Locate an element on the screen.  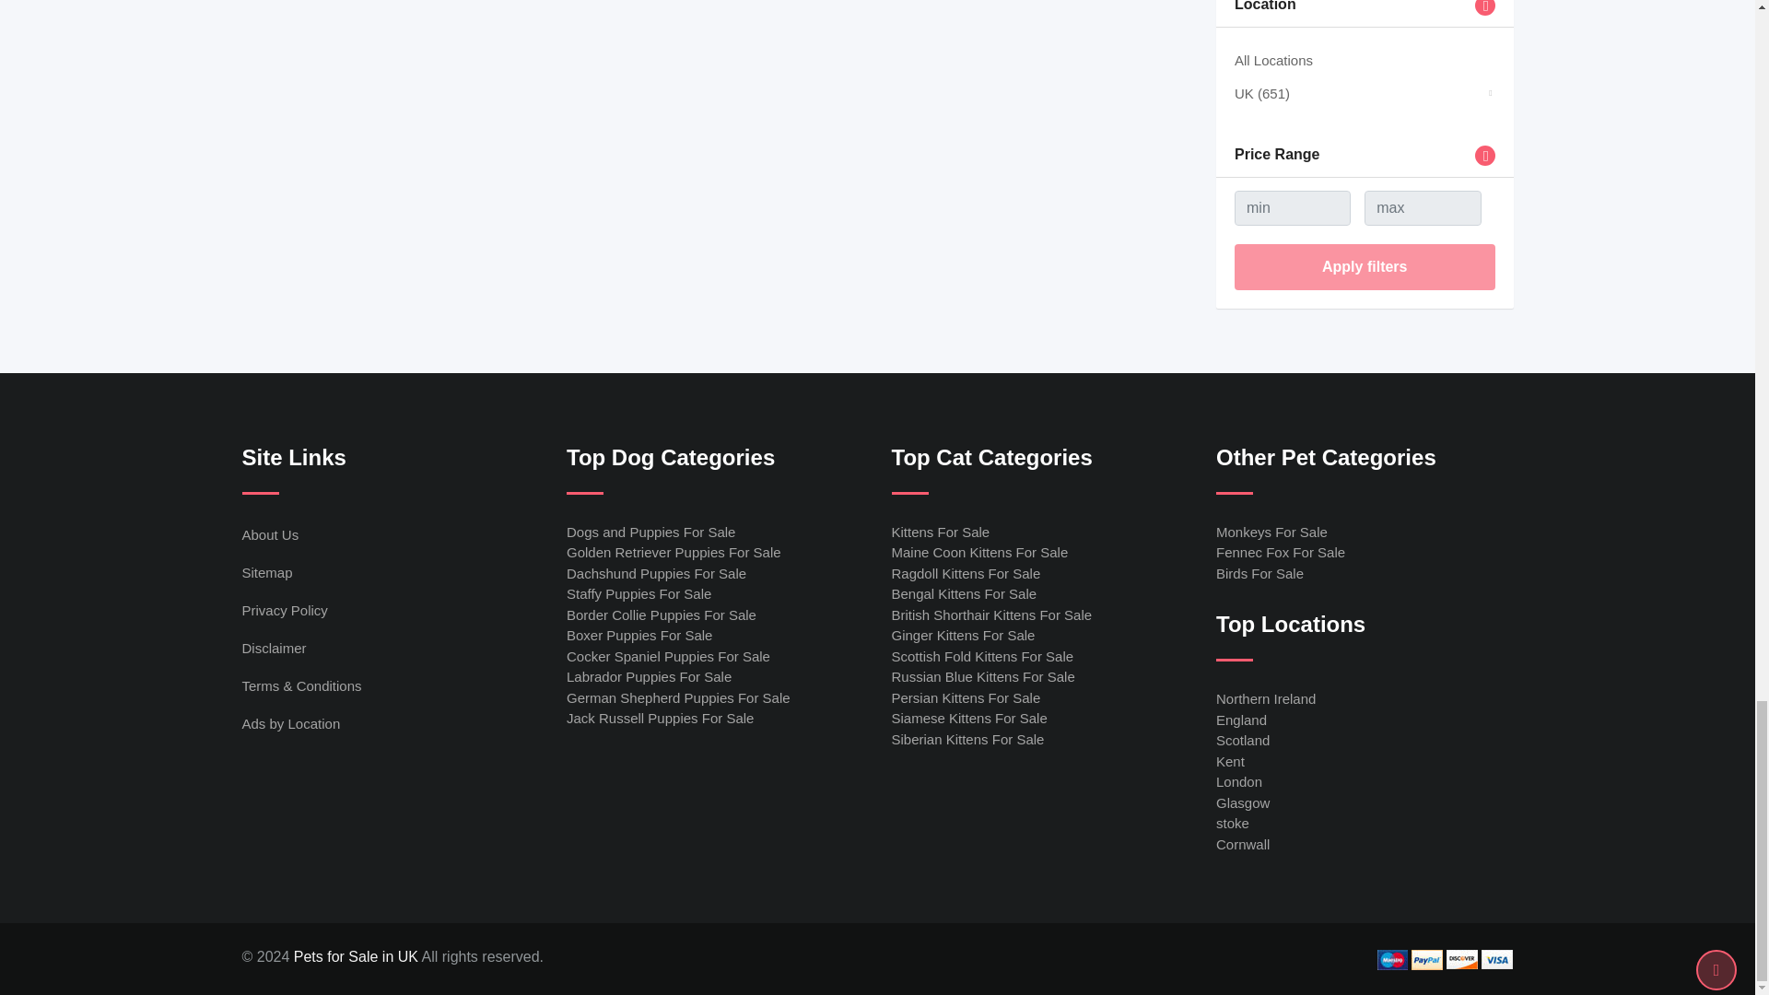
Boxer Puppies For Sale is located at coordinates (639, 635).